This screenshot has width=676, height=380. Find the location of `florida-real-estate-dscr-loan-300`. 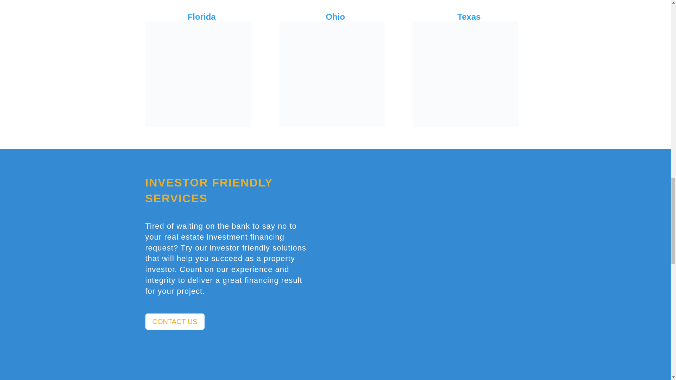

florida-real-estate-dscr-loan-300 is located at coordinates (198, 74).